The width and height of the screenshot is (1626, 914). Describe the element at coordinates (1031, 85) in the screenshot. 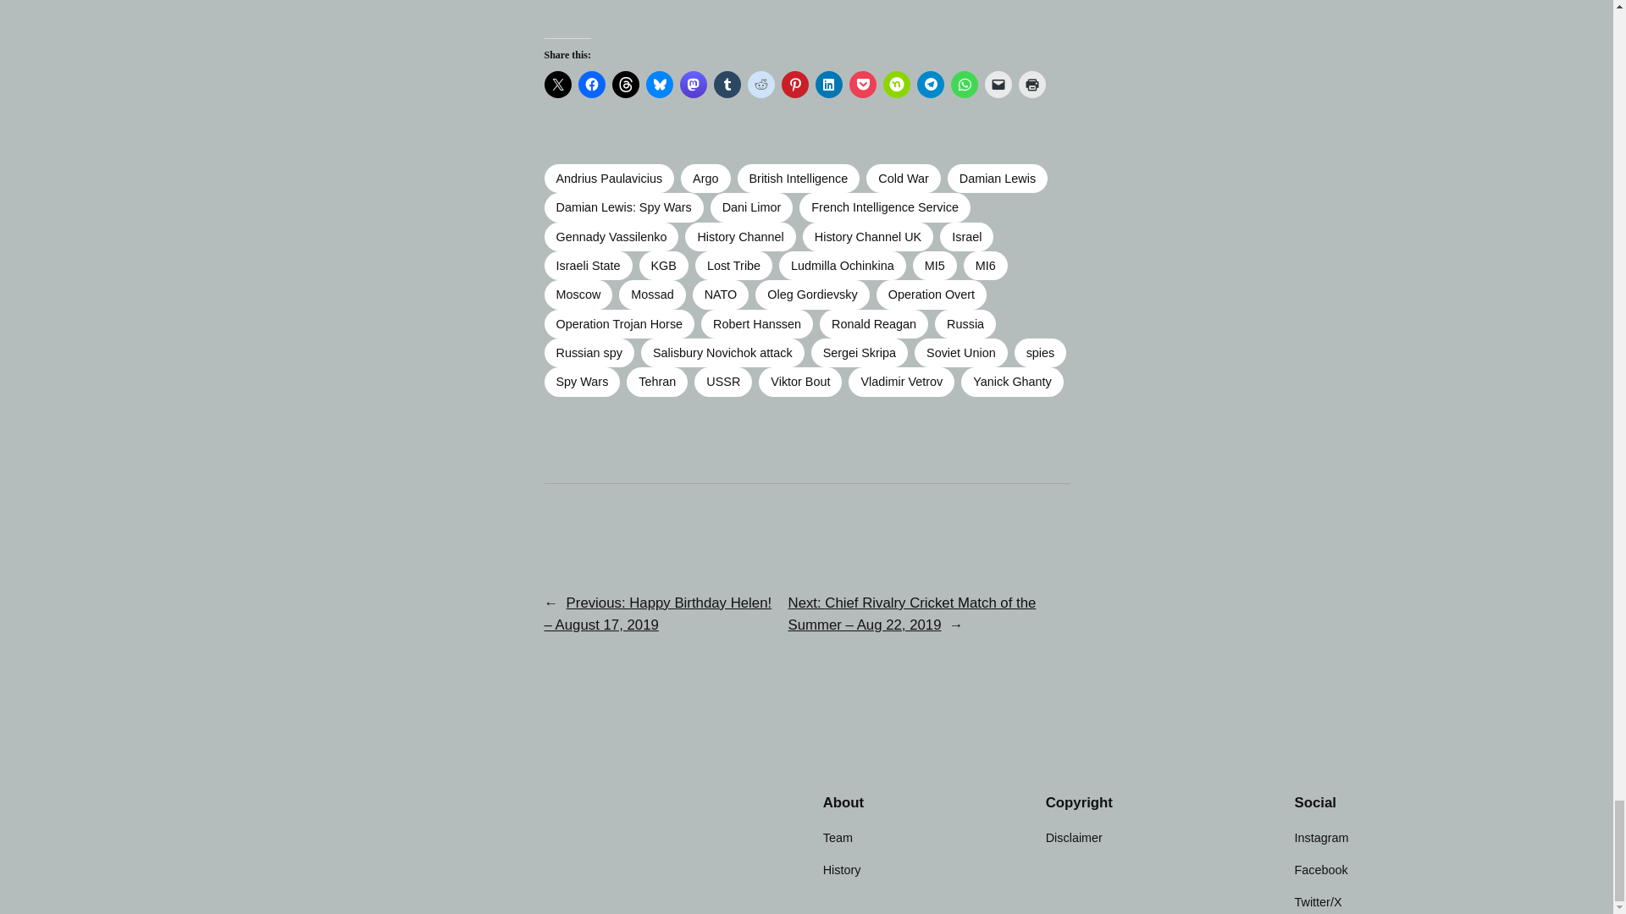

I see `Click to print` at that location.